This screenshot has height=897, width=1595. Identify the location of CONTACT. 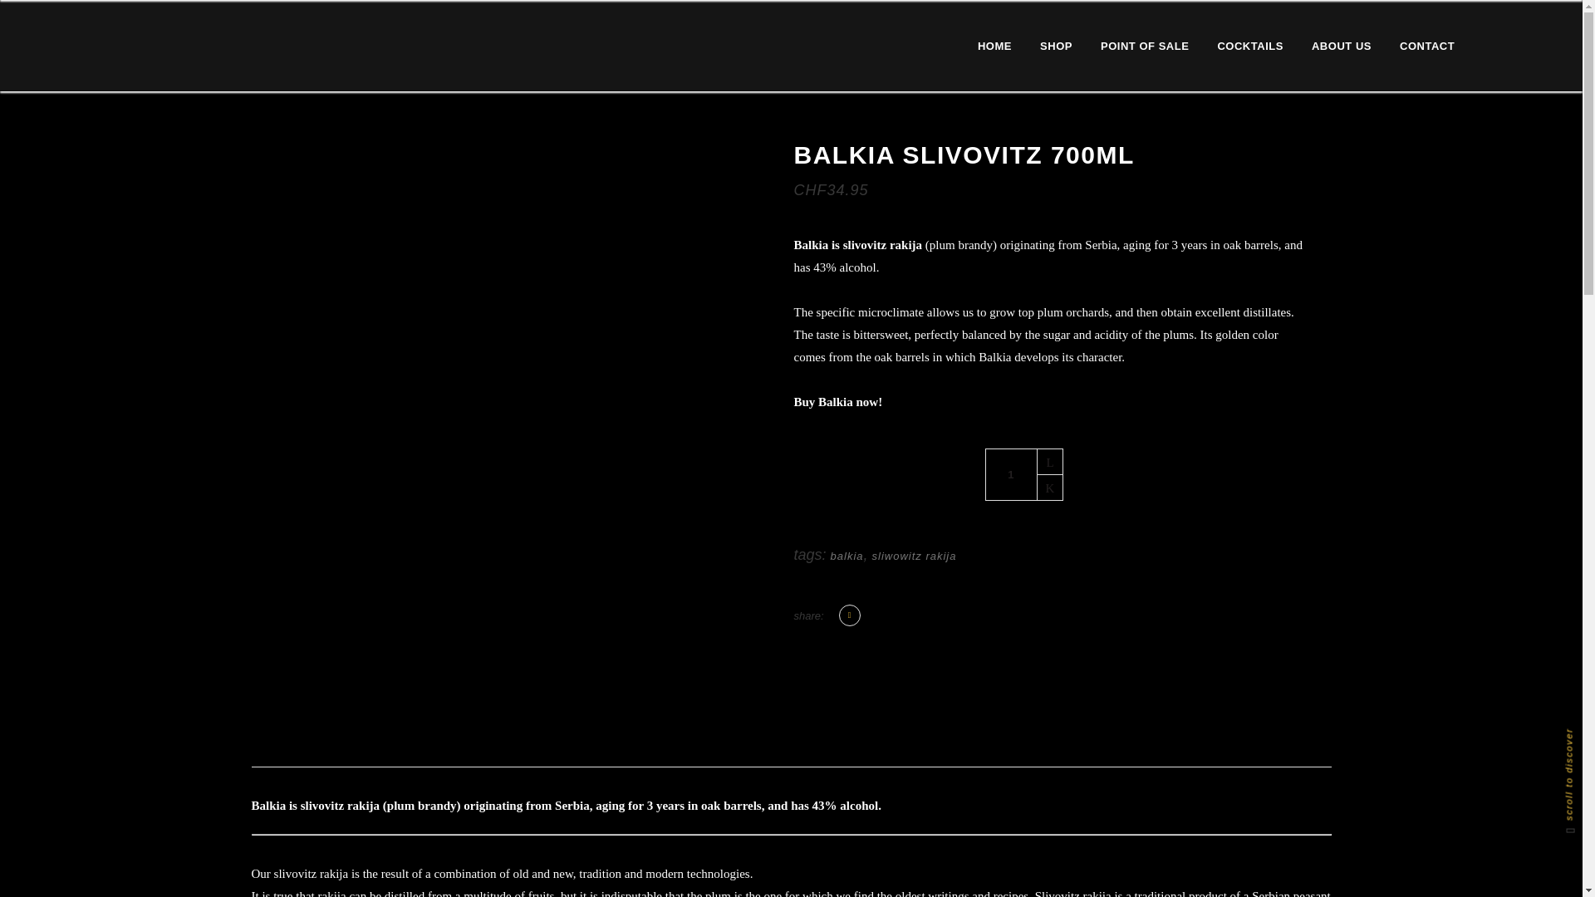
(1427, 46).